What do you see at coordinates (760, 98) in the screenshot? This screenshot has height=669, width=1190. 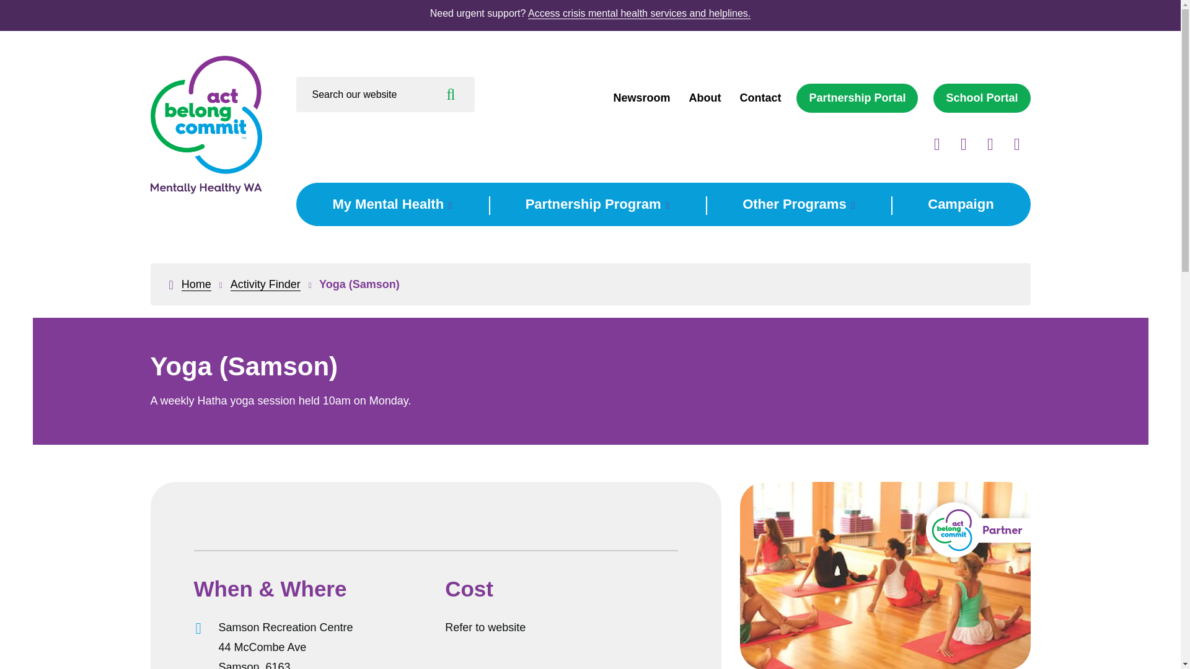 I see `Contact` at bounding box center [760, 98].